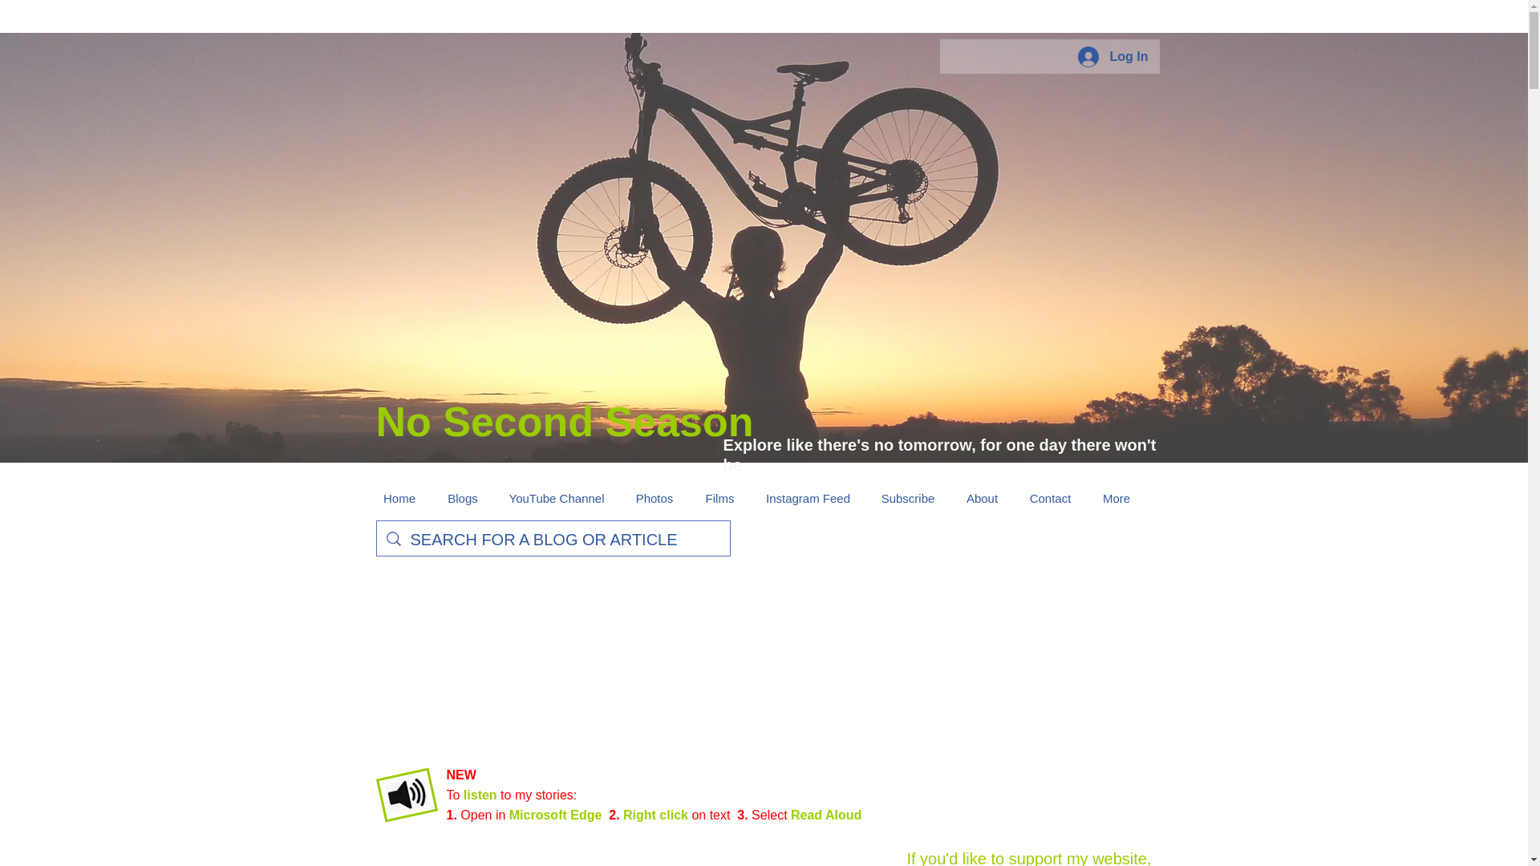  What do you see at coordinates (1113, 56) in the screenshot?
I see `Log In` at bounding box center [1113, 56].